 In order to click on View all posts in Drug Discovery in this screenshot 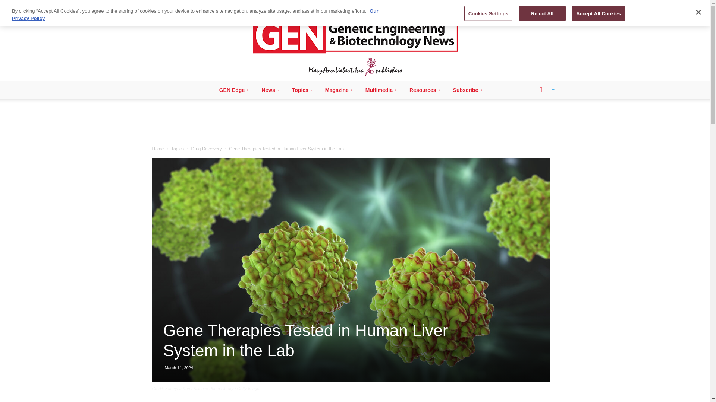, I will do `click(207, 149)`.